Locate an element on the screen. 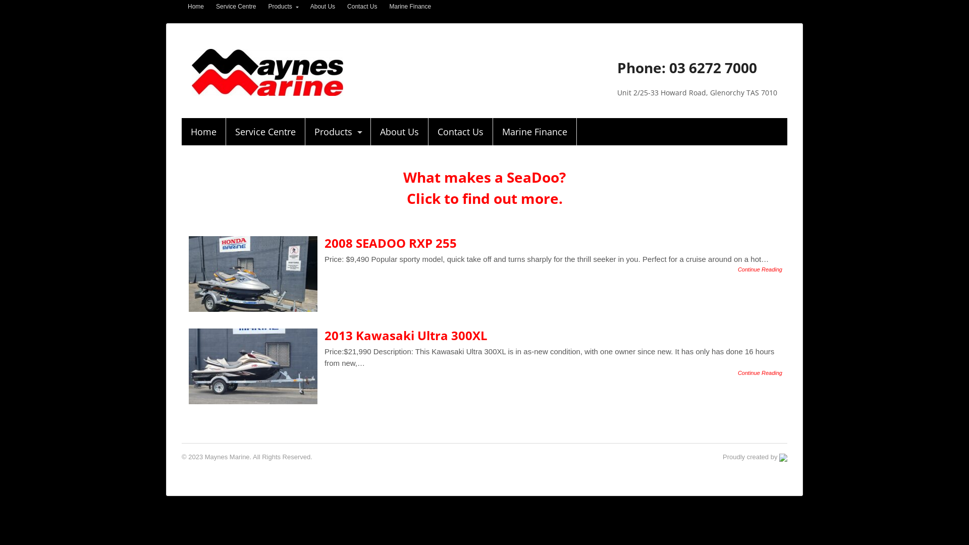  Service Centre is located at coordinates (236, 7).